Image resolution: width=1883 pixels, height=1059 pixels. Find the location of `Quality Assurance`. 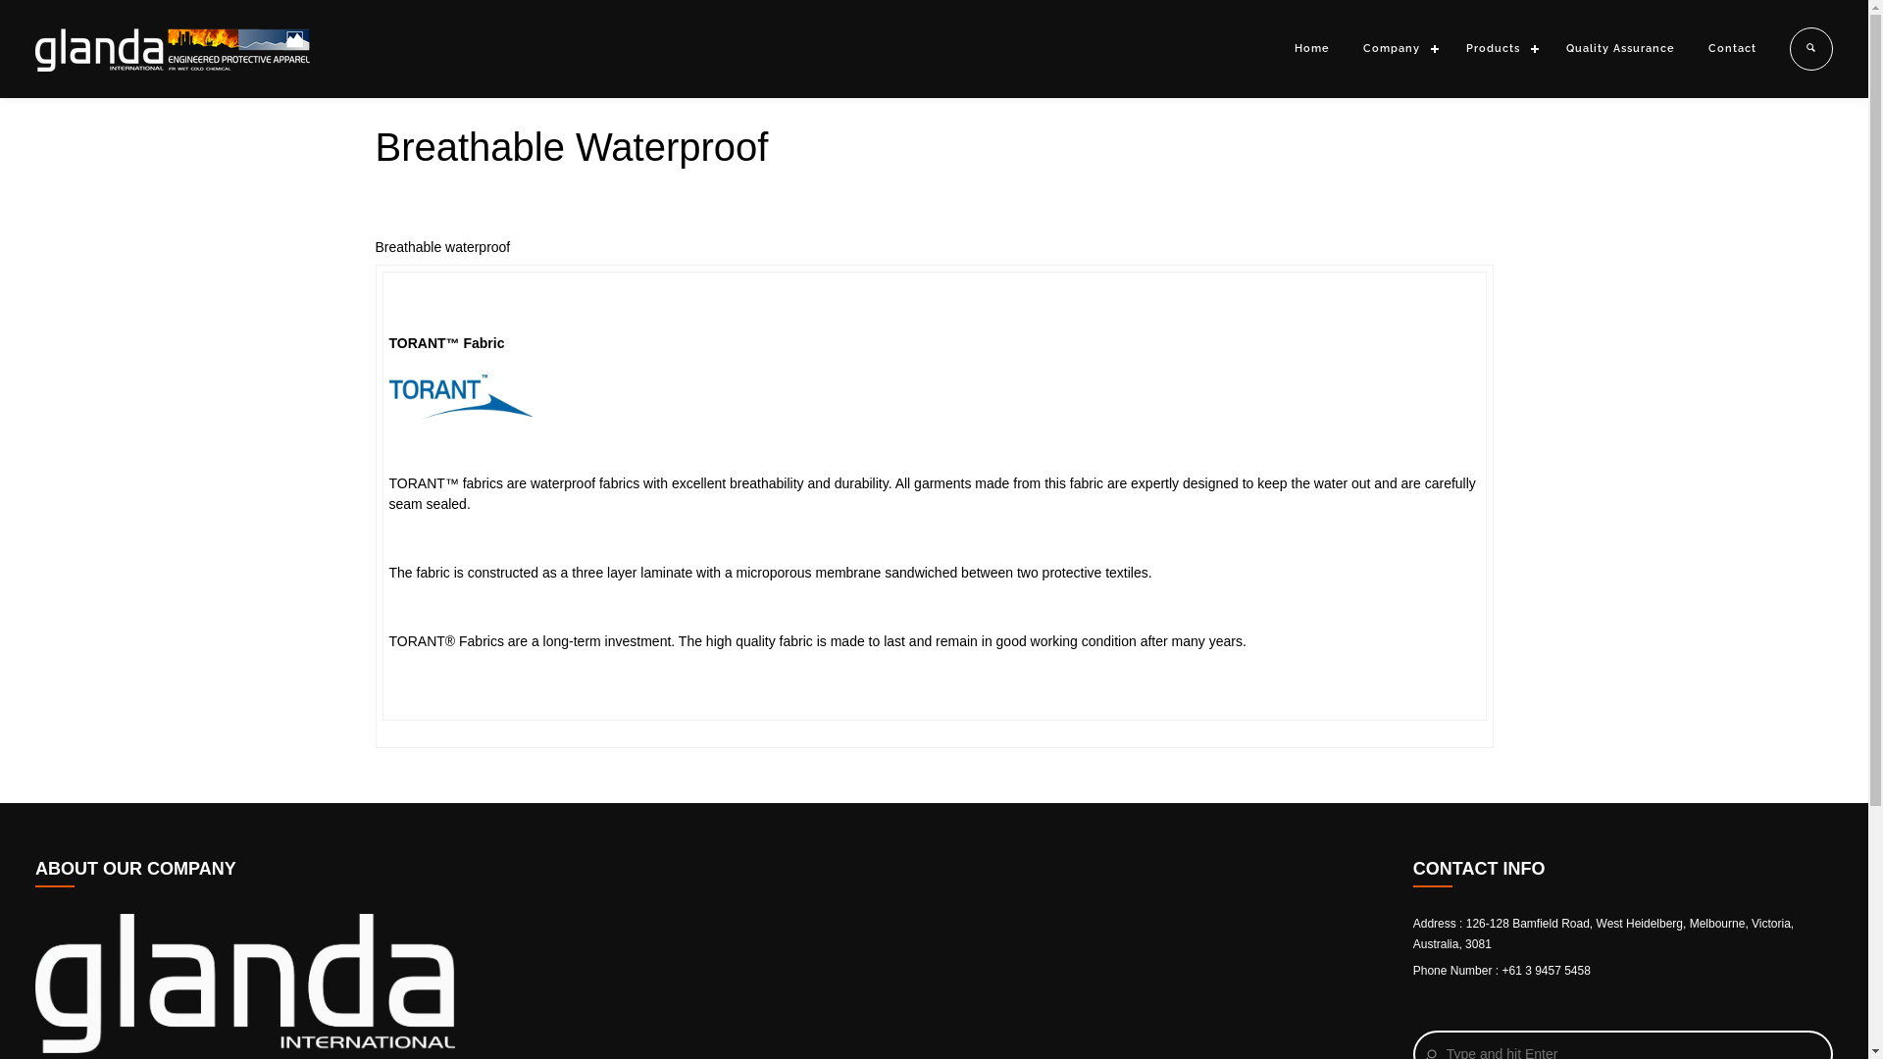

Quality Assurance is located at coordinates (1620, 49).